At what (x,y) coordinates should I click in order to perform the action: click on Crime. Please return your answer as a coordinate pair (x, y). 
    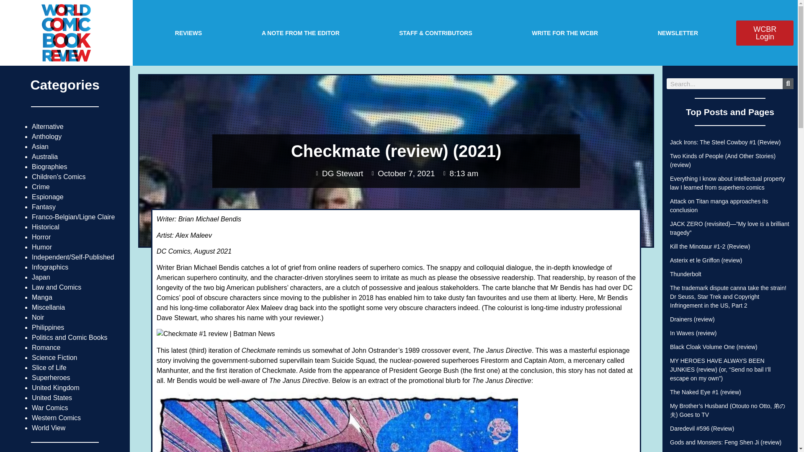
    Looking at the image, I should click on (41, 187).